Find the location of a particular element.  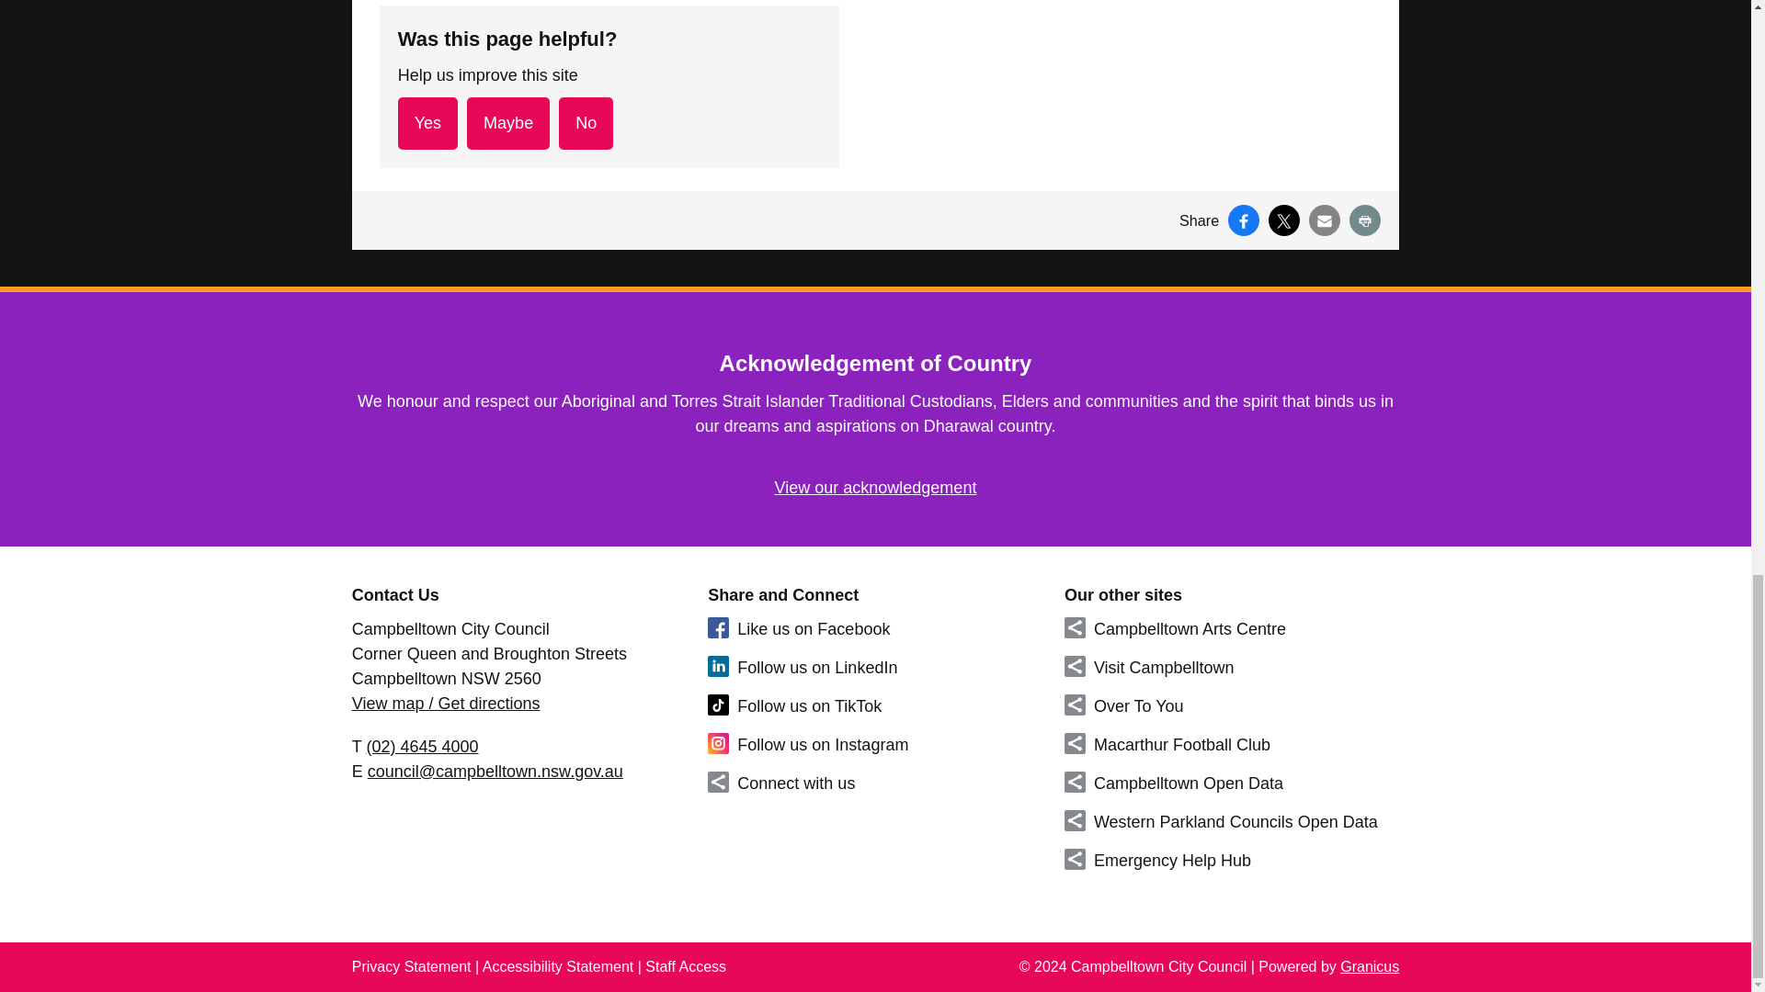

Maybe is located at coordinates (507, 123).